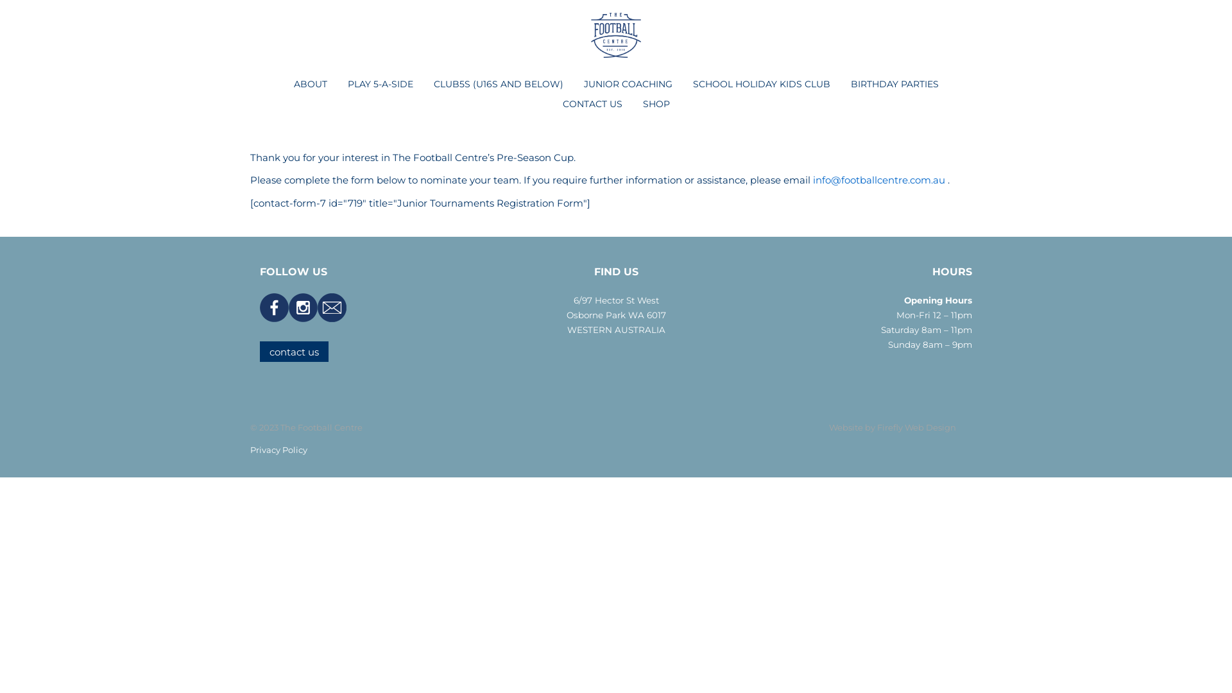  Describe the element at coordinates (294, 352) in the screenshot. I see `contact us` at that location.